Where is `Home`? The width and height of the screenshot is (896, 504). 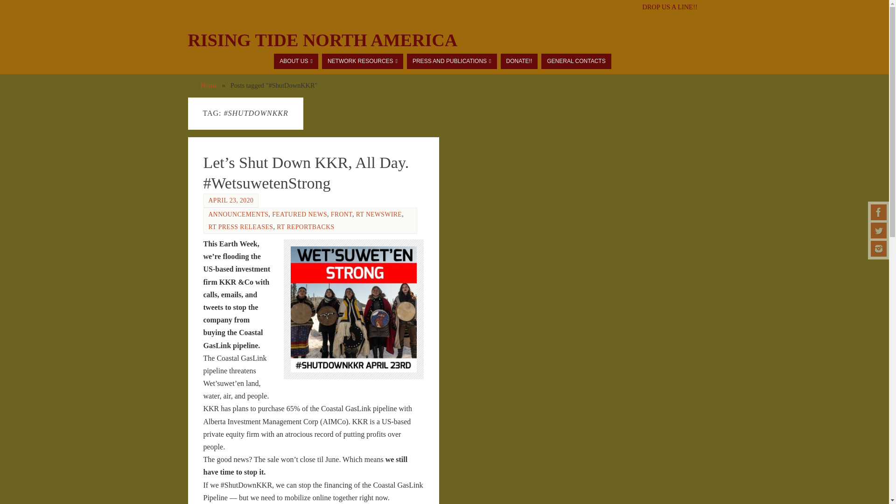
Home is located at coordinates (209, 85).